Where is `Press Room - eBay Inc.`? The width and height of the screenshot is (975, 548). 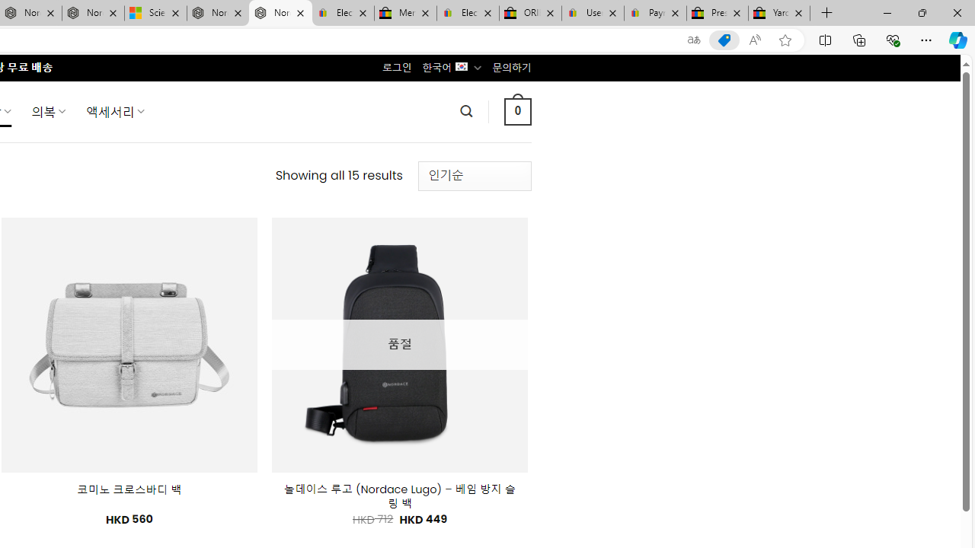 Press Room - eBay Inc. is located at coordinates (718, 14).